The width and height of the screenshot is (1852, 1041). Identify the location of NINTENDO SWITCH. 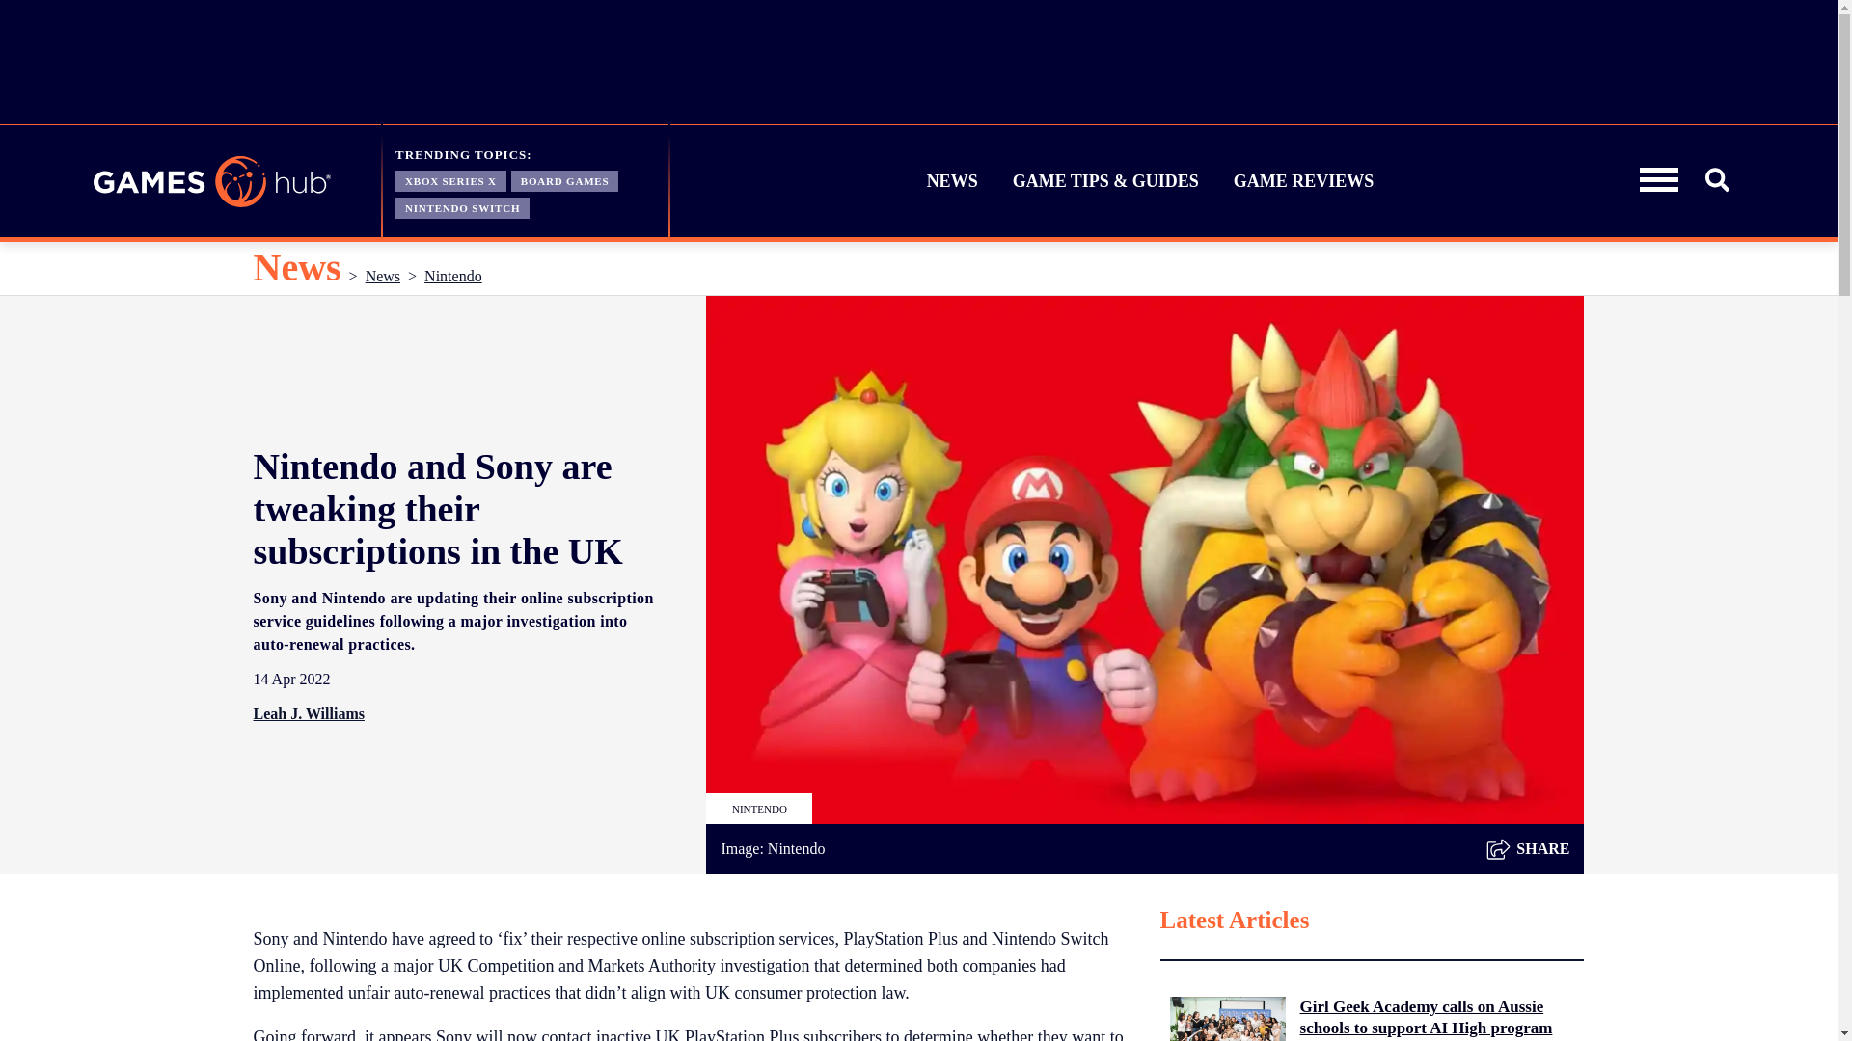
(463, 206).